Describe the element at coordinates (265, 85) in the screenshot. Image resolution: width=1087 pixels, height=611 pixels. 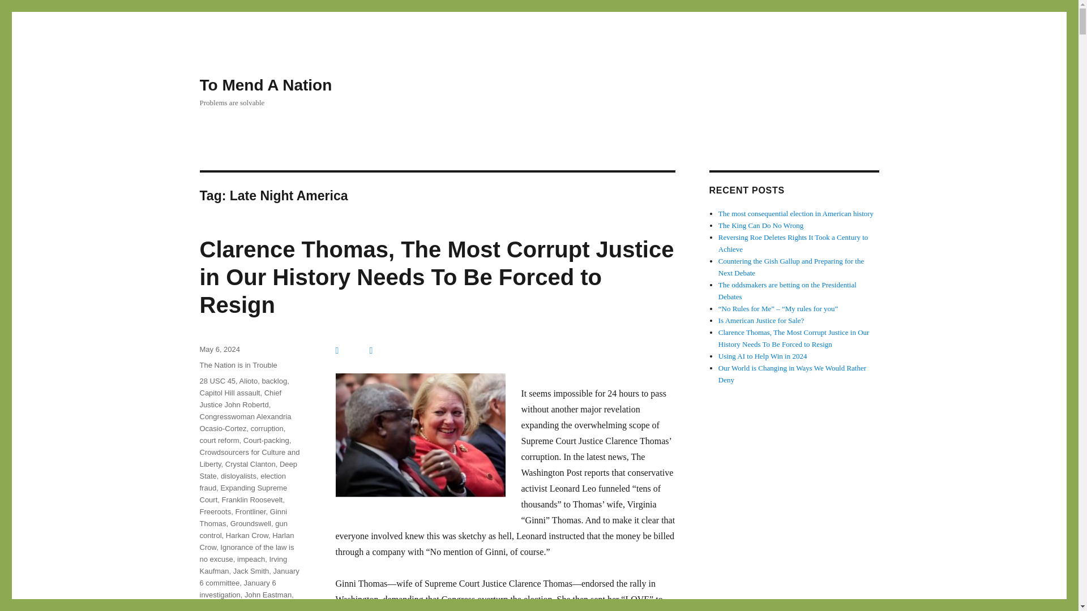
I see `To Mend A Nation` at that location.